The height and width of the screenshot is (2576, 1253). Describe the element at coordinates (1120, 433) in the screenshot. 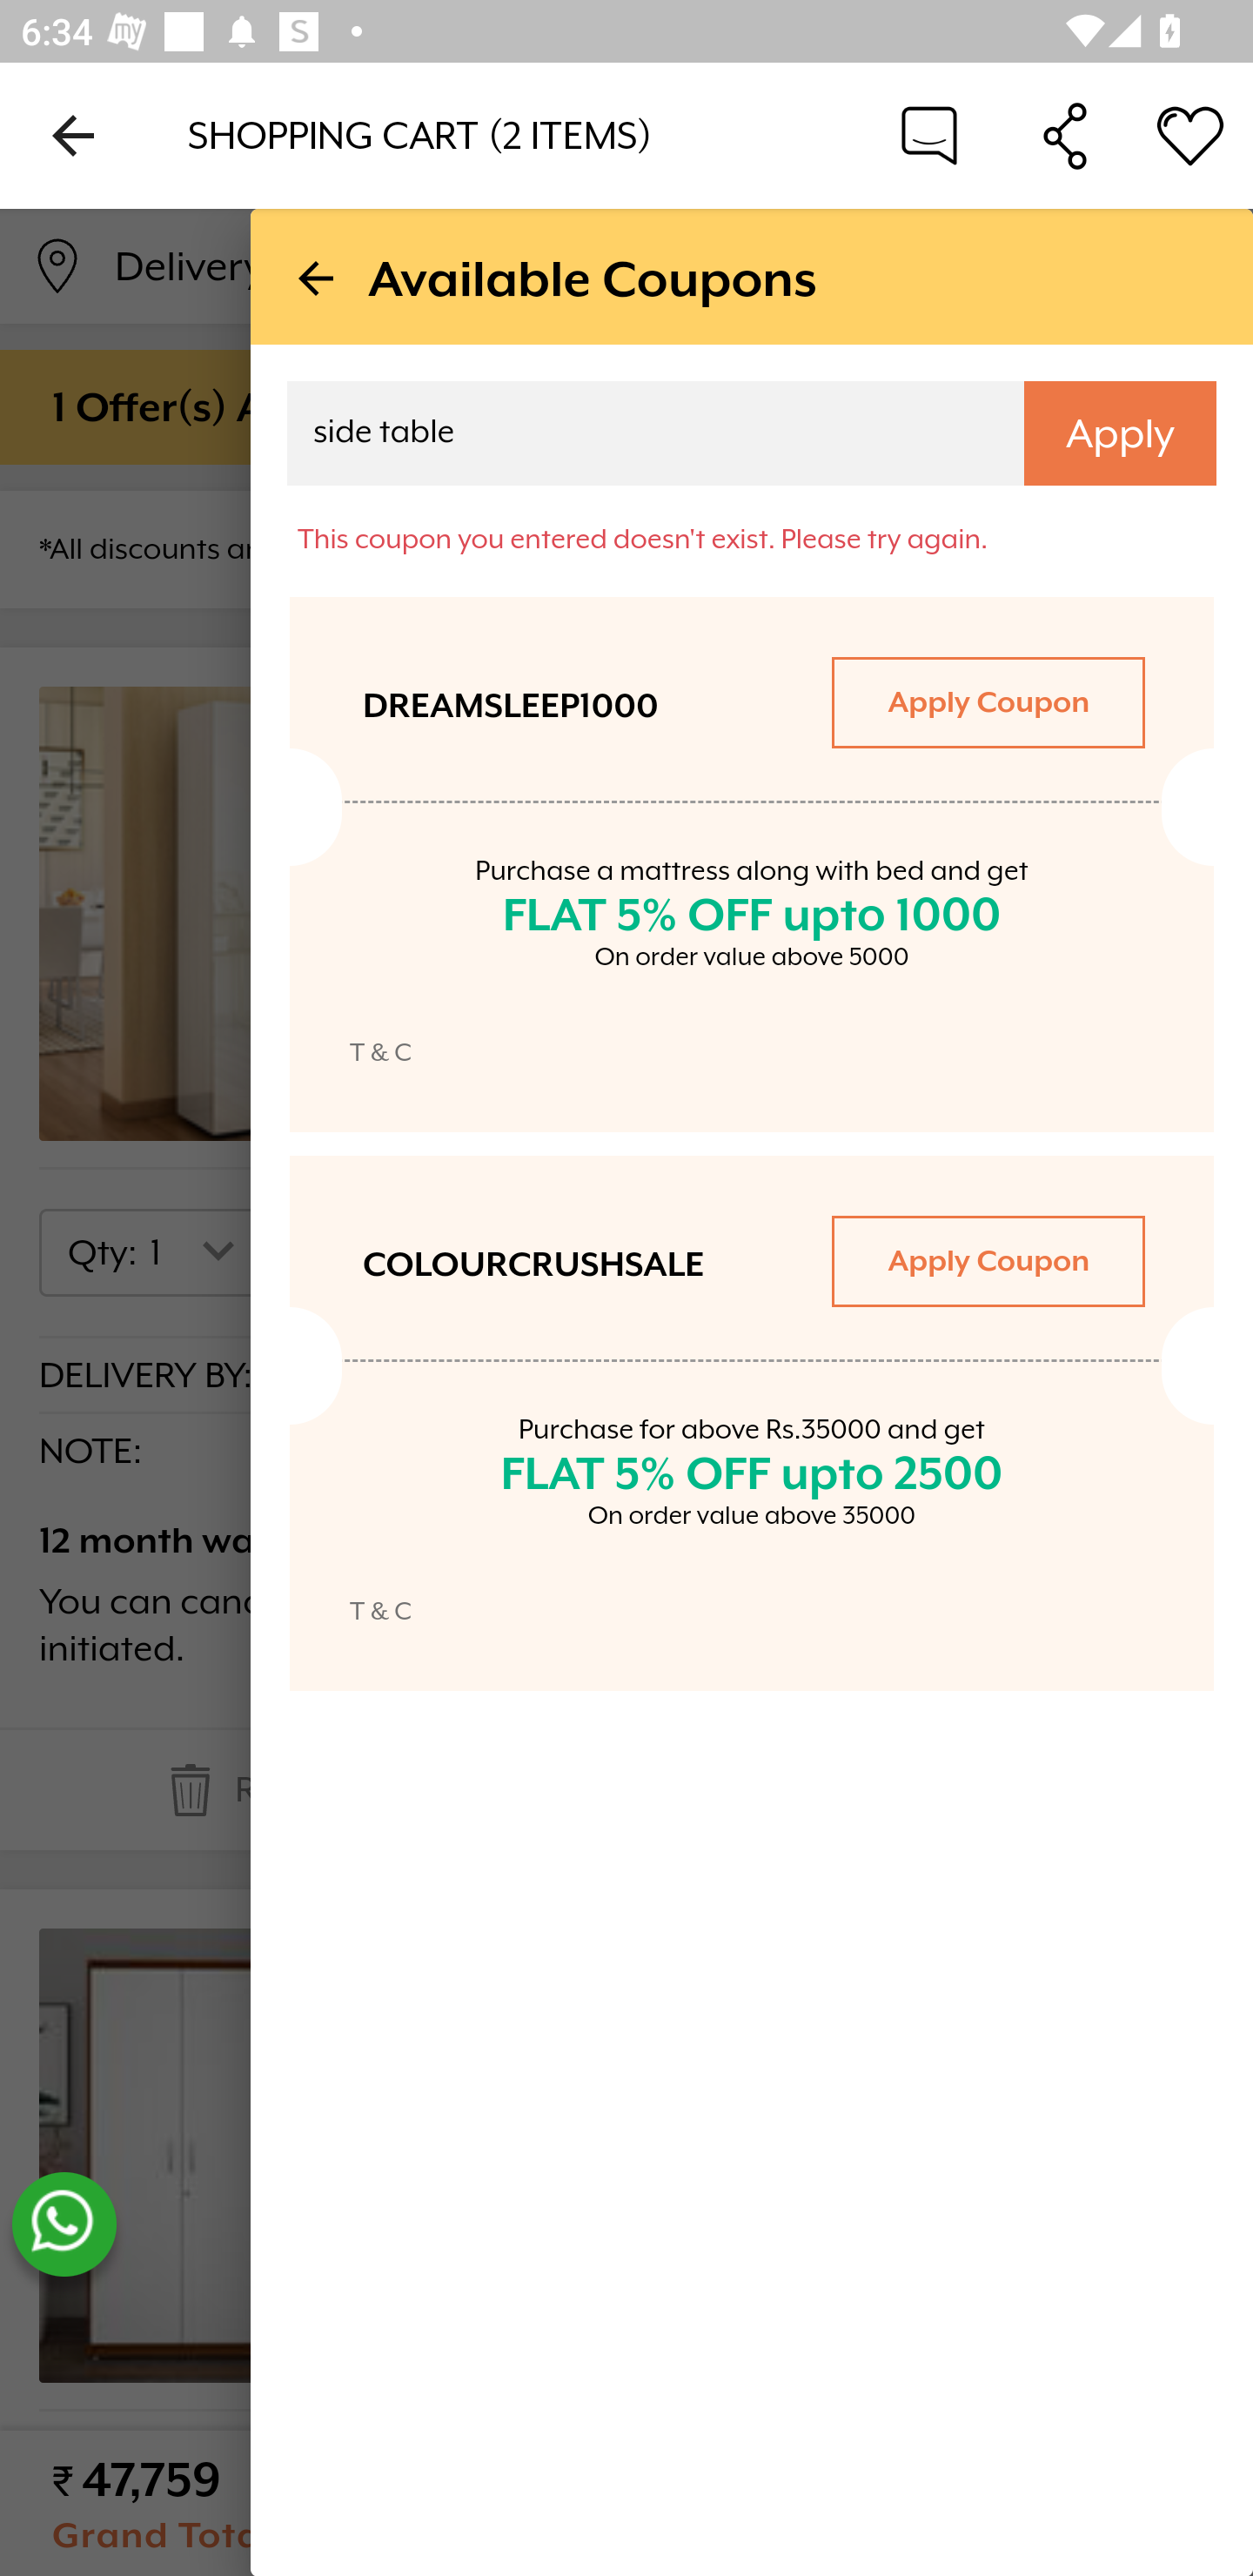

I see `Apply` at that location.